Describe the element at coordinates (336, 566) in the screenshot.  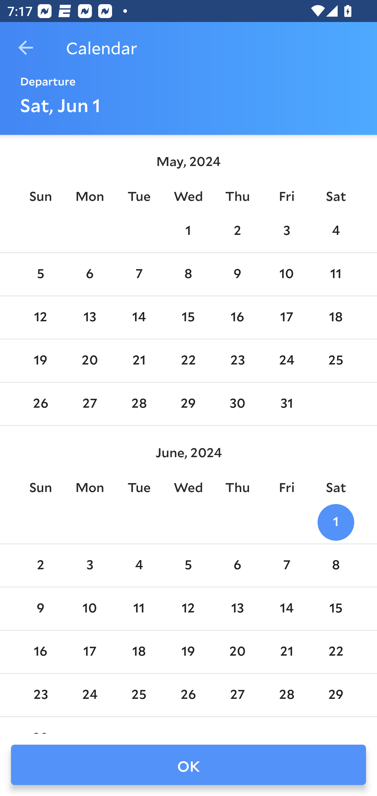
I see `8` at that location.